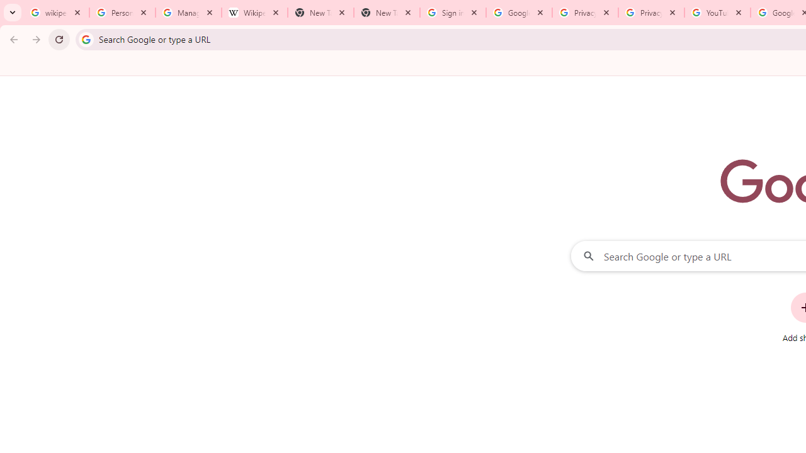 The width and height of the screenshot is (806, 453). What do you see at coordinates (717, 13) in the screenshot?
I see `YouTube` at bounding box center [717, 13].